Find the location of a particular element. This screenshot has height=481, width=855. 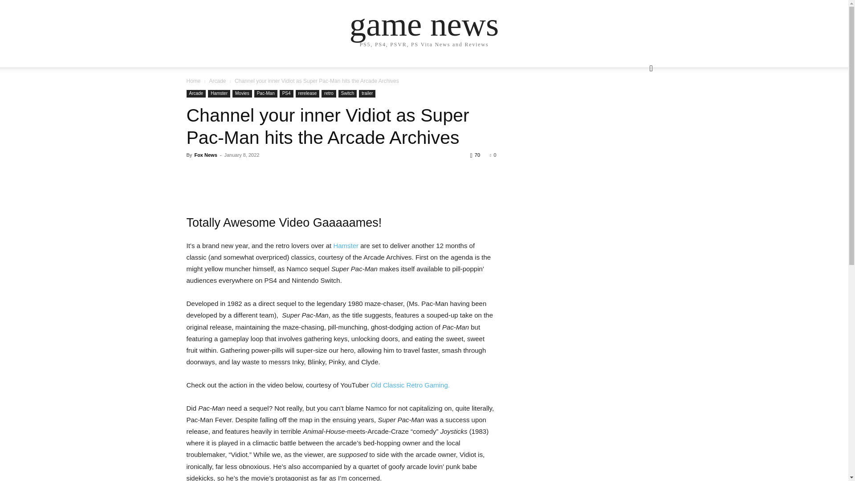

rerelease is located at coordinates (308, 94).